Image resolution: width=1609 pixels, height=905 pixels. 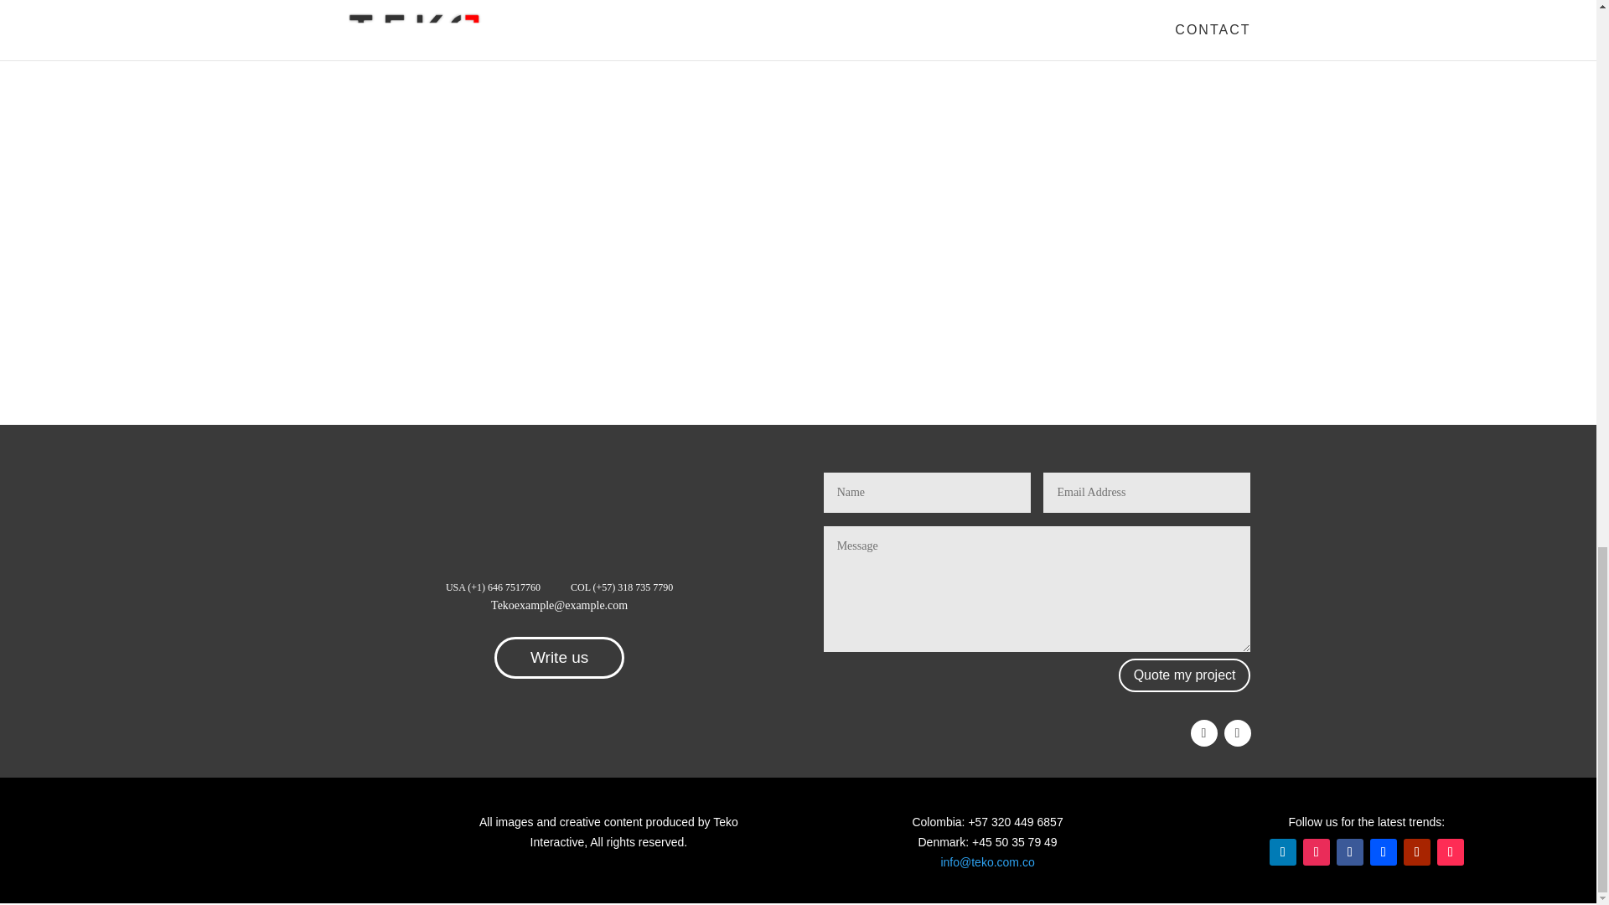 I want to click on Follow on Facebook, so click(x=1349, y=851).